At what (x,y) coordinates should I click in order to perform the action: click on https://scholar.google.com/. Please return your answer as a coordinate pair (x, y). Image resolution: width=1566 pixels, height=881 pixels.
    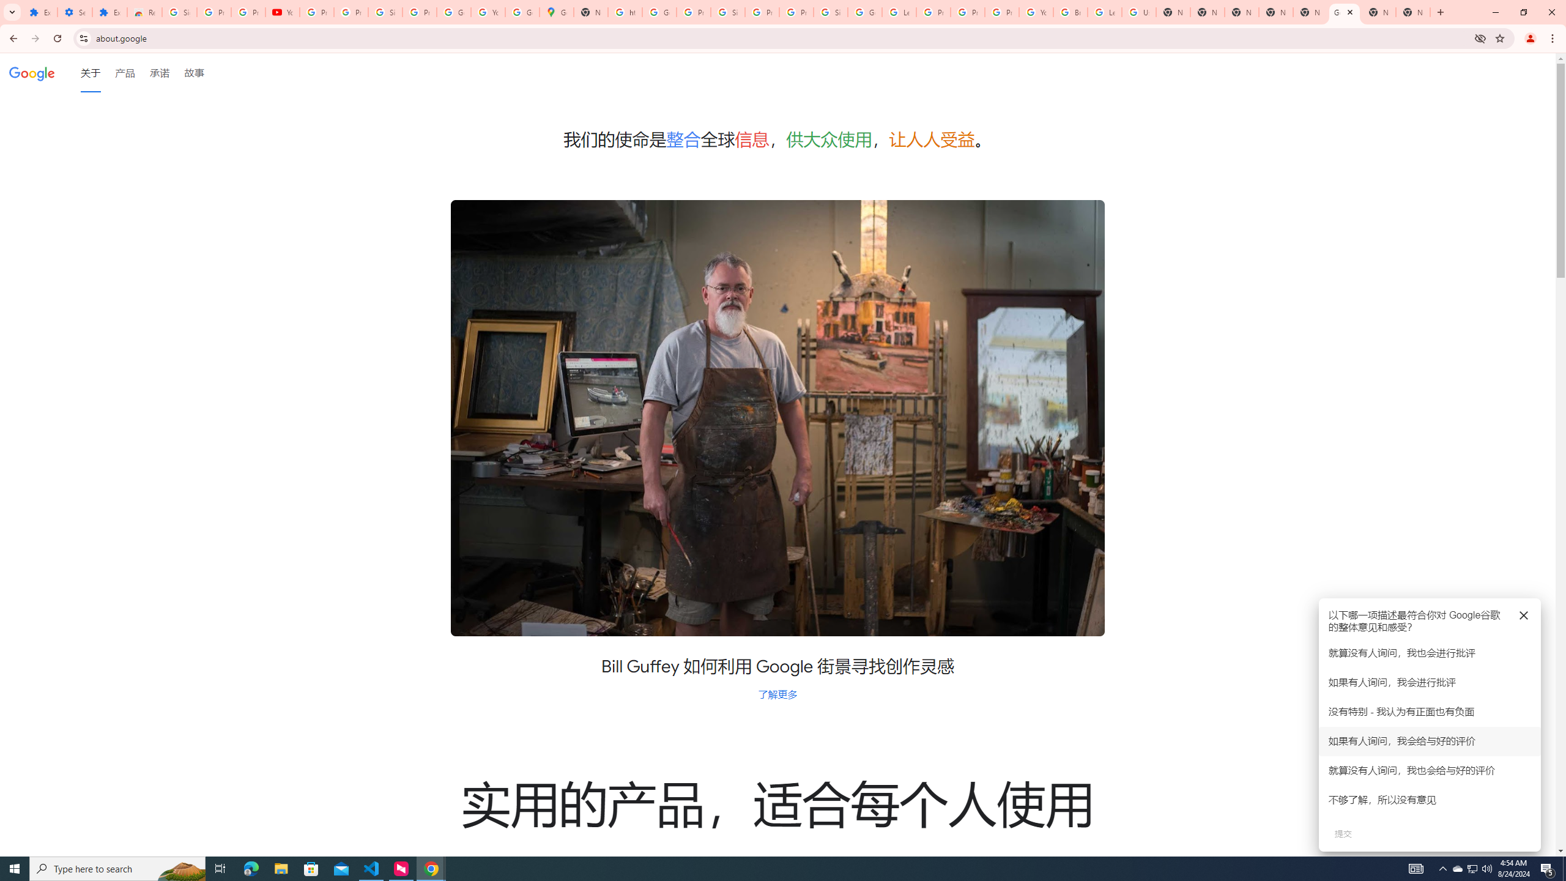
    Looking at the image, I should click on (625, 12).